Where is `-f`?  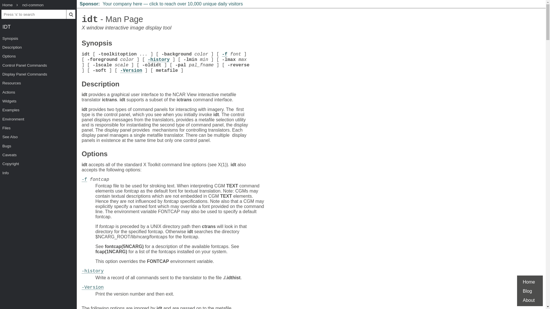 -f is located at coordinates (225, 54).